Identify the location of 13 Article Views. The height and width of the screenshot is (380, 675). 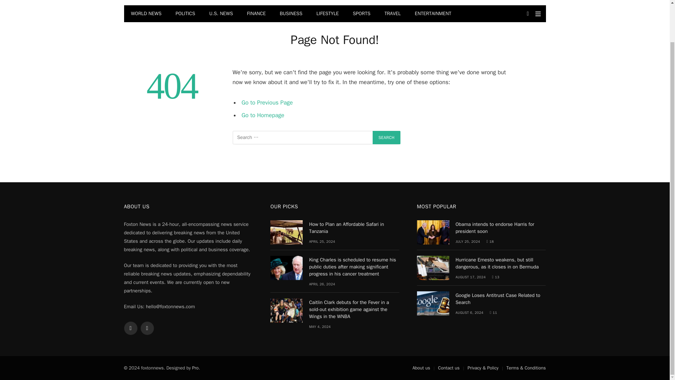
(496, 277).